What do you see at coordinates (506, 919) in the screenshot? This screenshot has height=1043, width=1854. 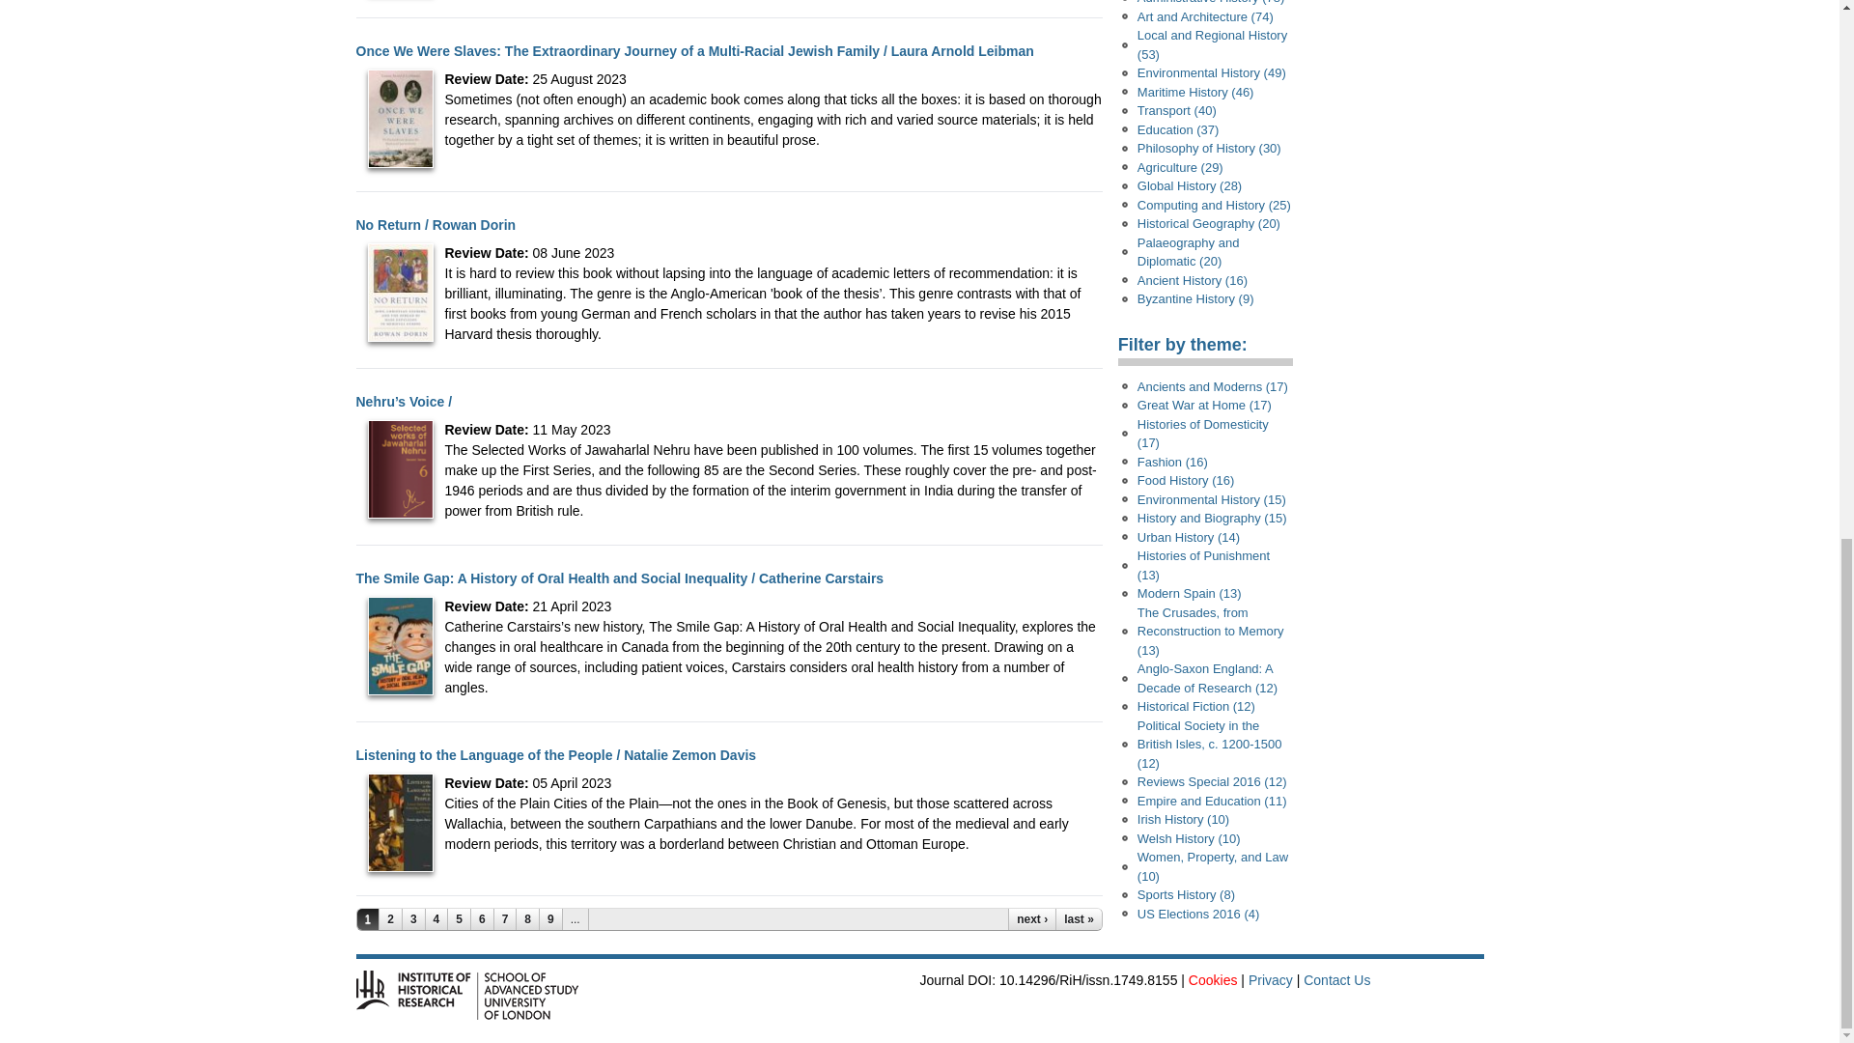 I see `7` at bounding box center [506, 919].